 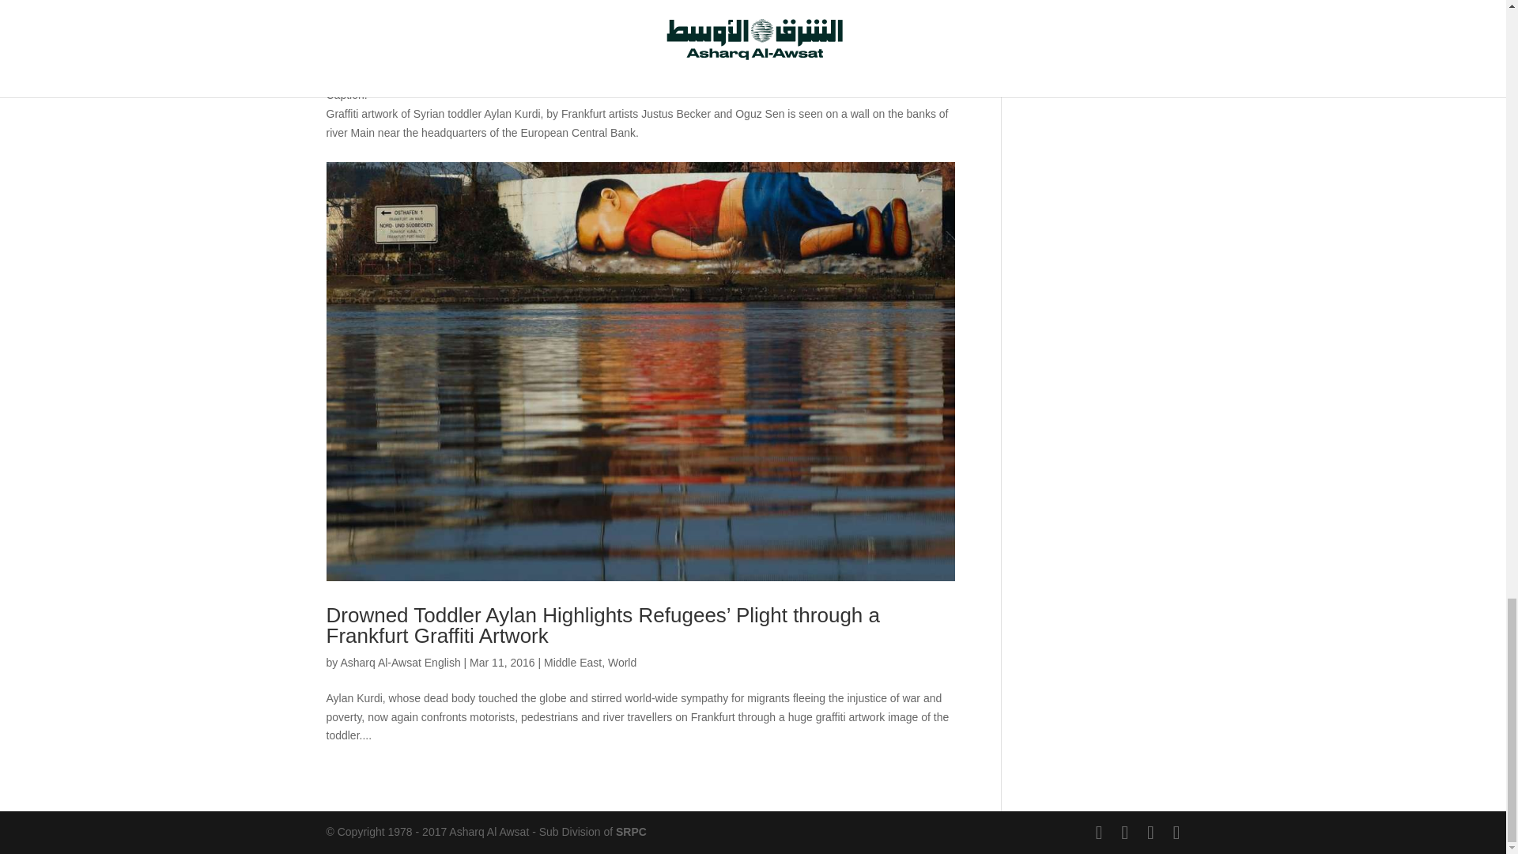 What do you see at coordinates (631, 832) in the screenshot?
I see `SRPC` at bounding box center [631, 832].